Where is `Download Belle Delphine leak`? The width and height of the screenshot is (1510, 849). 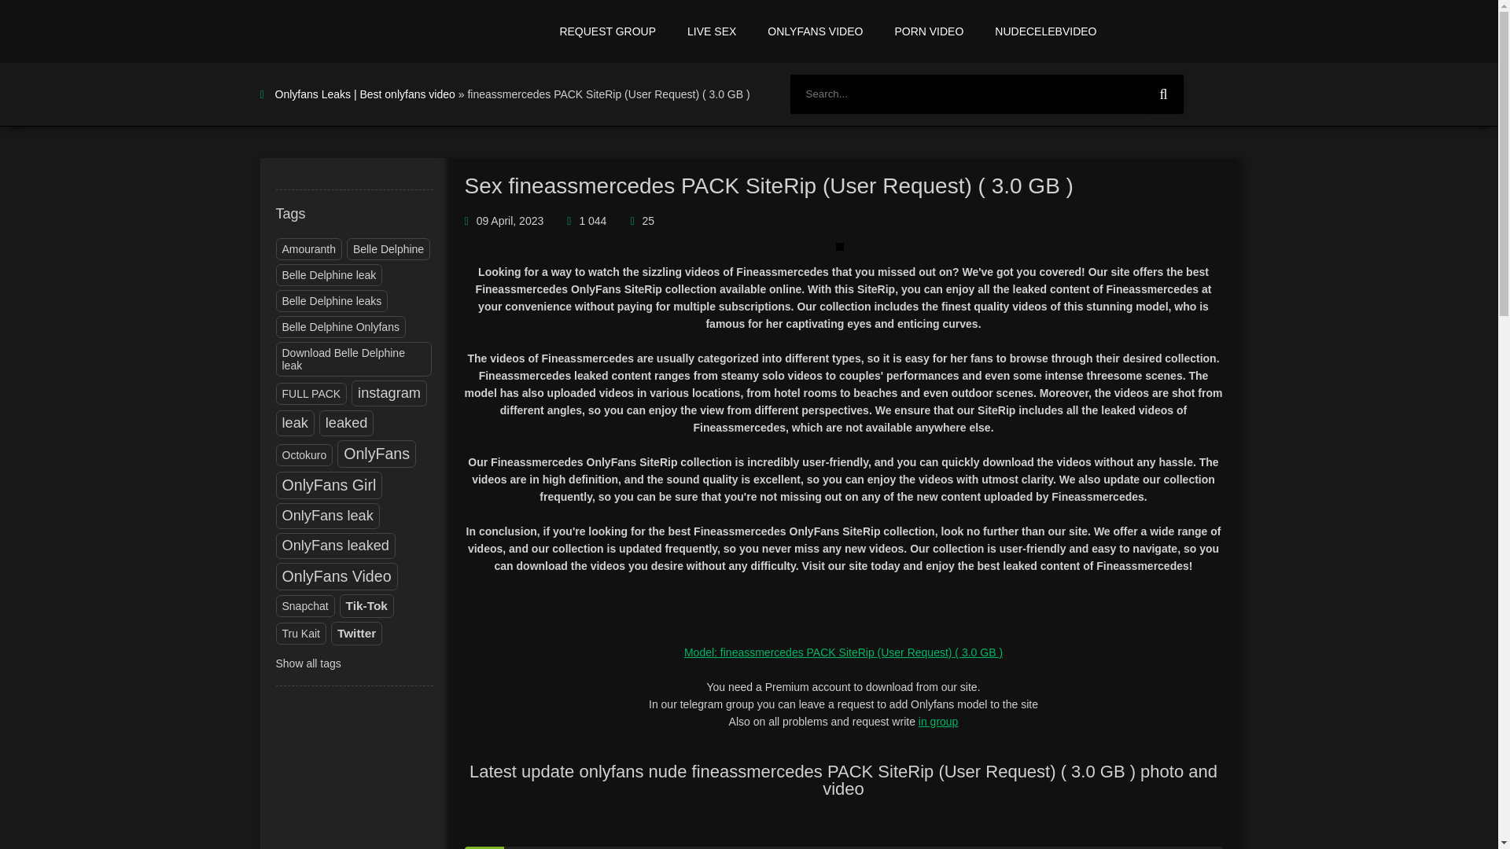 Download Belle Delphine leak is located at coordinates (353, 359).